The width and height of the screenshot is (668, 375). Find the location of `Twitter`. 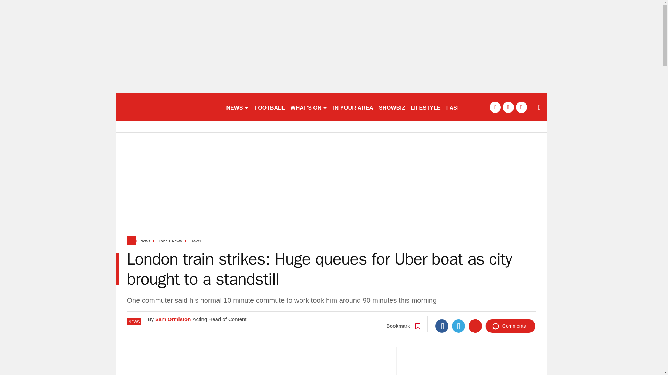

Twitter is located at coordinates (459, 326).